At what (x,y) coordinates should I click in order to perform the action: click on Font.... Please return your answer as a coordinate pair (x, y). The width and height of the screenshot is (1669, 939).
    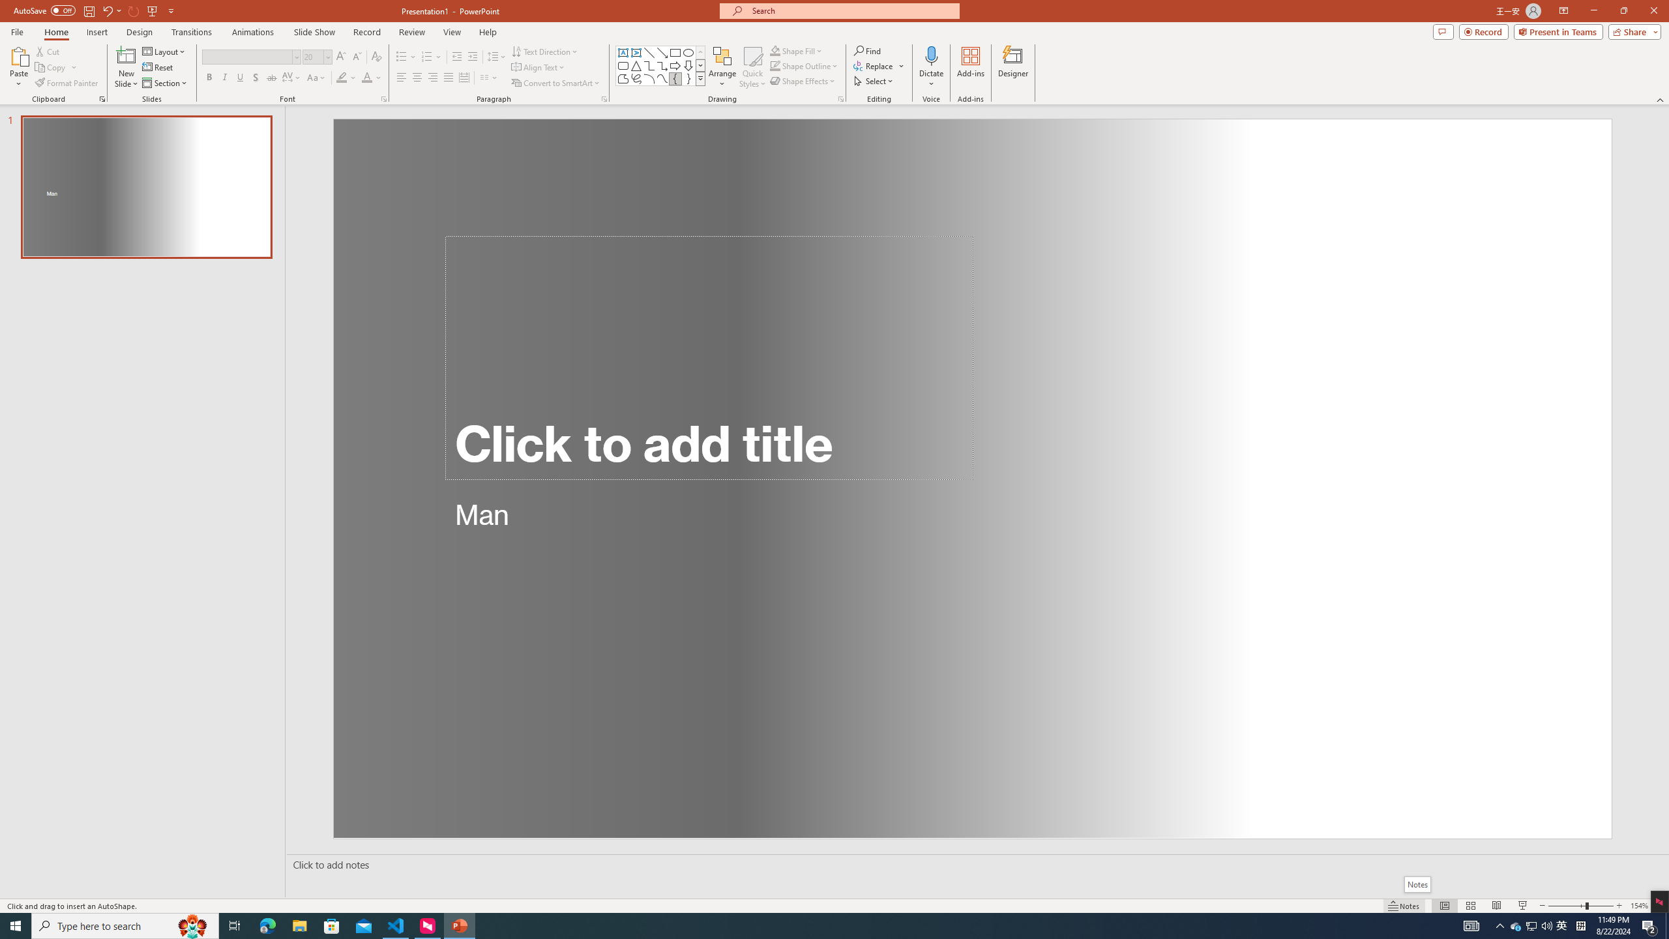
    Looking at the image, I should click on (383, 99).